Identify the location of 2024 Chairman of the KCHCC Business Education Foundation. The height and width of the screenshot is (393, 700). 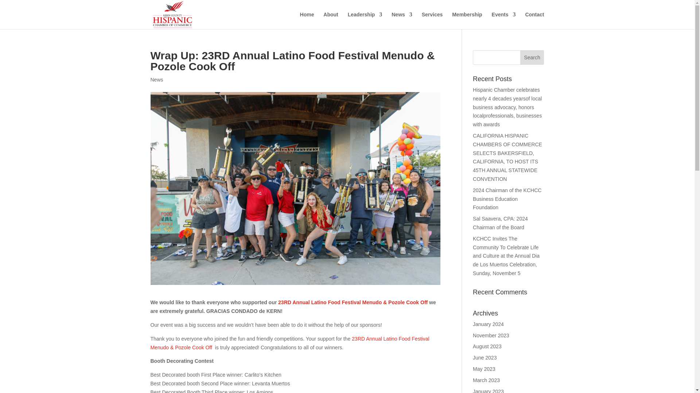
(507, 199).